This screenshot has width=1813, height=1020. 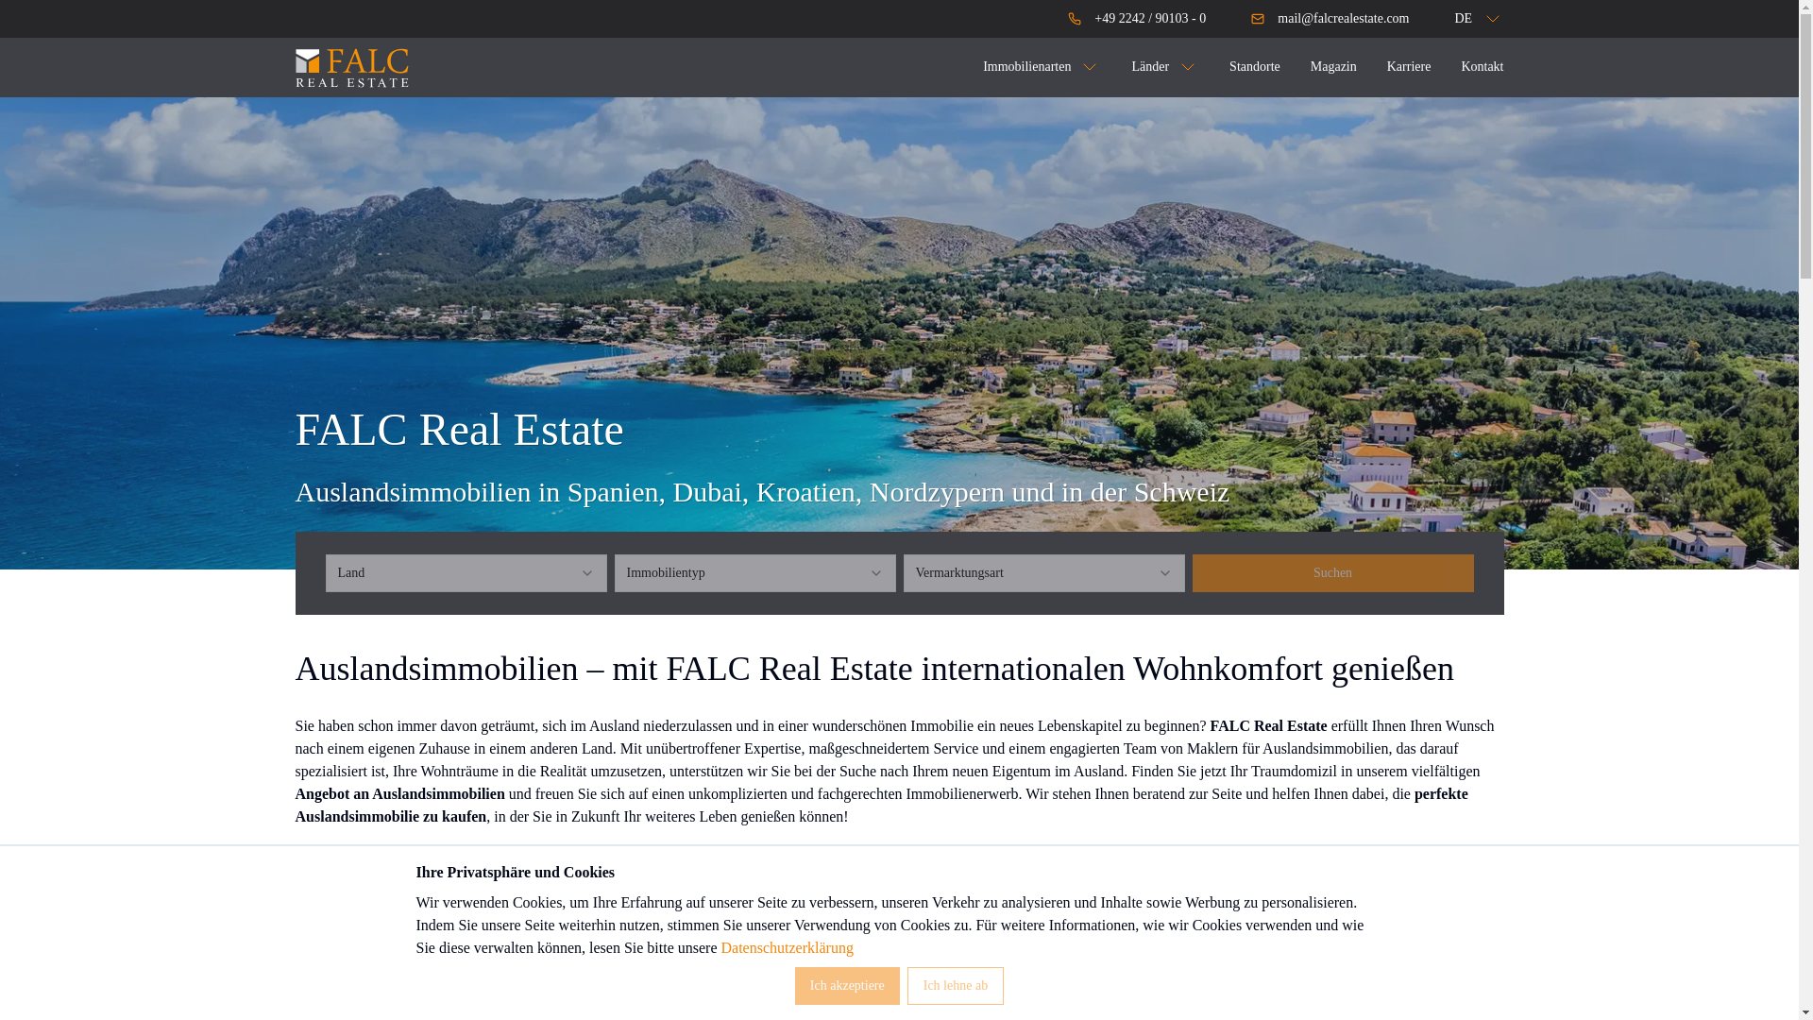 What do you see at coordinates (1333, 66) in the screenshot?
I see `Magazin` at bounding box center [1333, 66].